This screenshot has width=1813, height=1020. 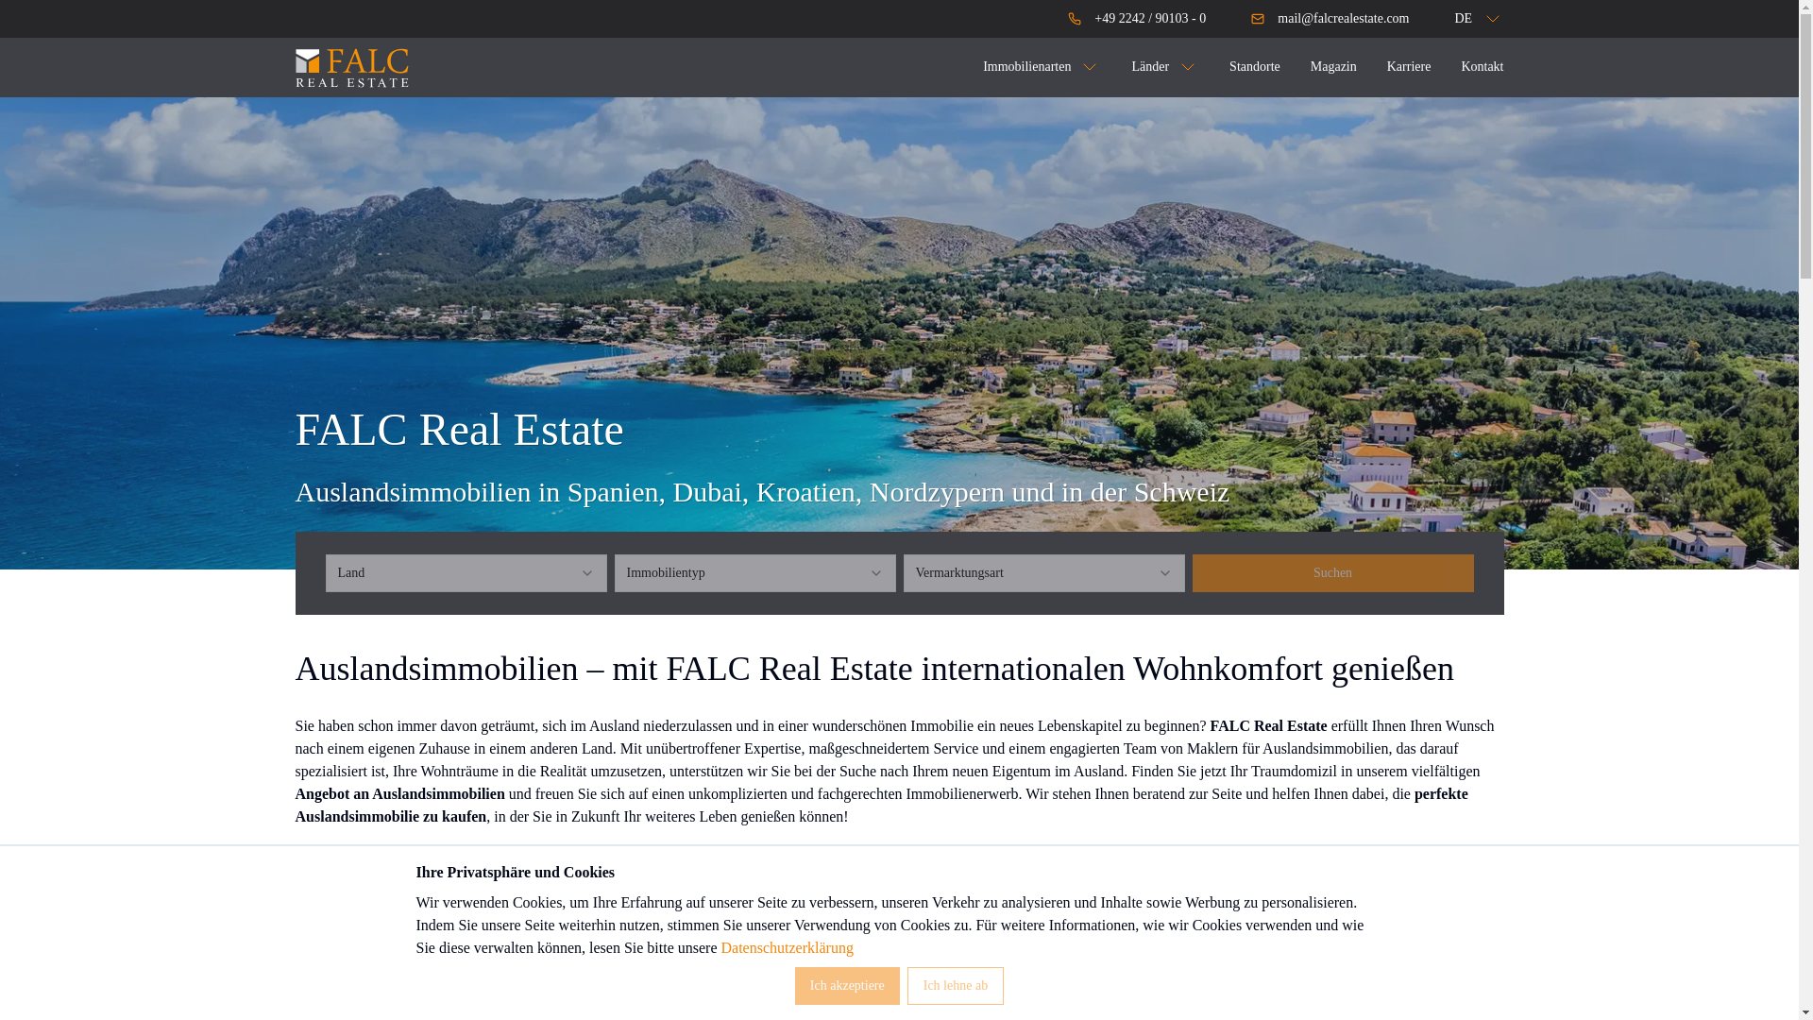 What do you see at coordinates (1333, 66) in the screenshot?
I see `Magazin` at bounding box center [1333, 66].